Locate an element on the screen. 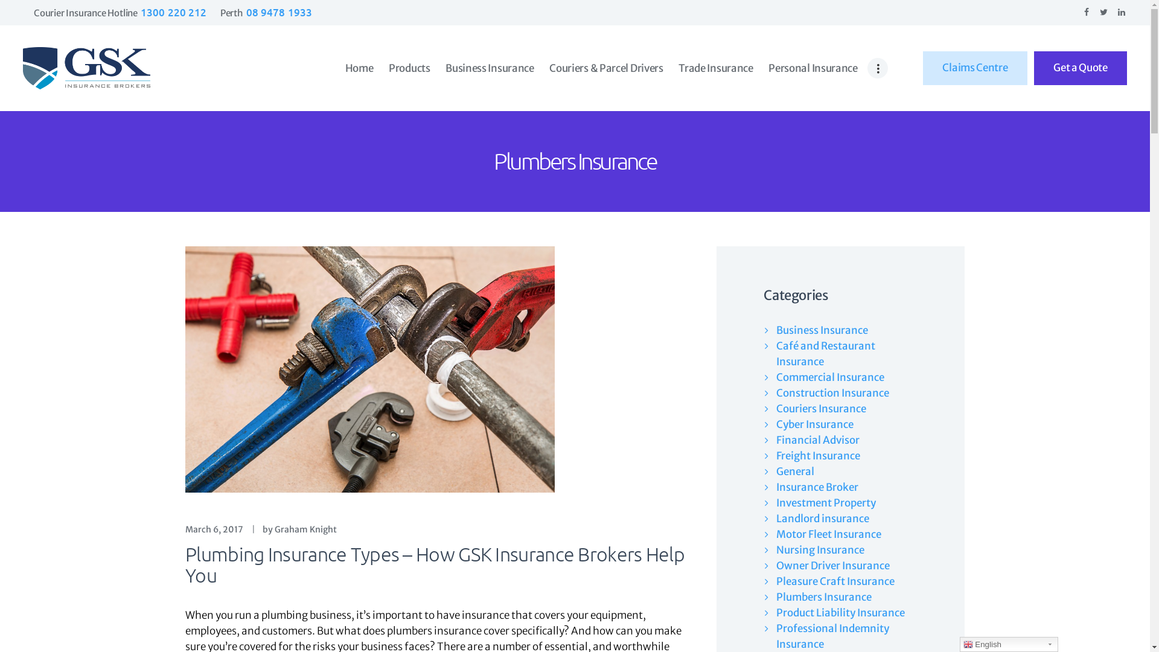 Image resolution: width=1159 pixels, height=652 pixels. March 6, 2017 is located at coordinates (214, 529).